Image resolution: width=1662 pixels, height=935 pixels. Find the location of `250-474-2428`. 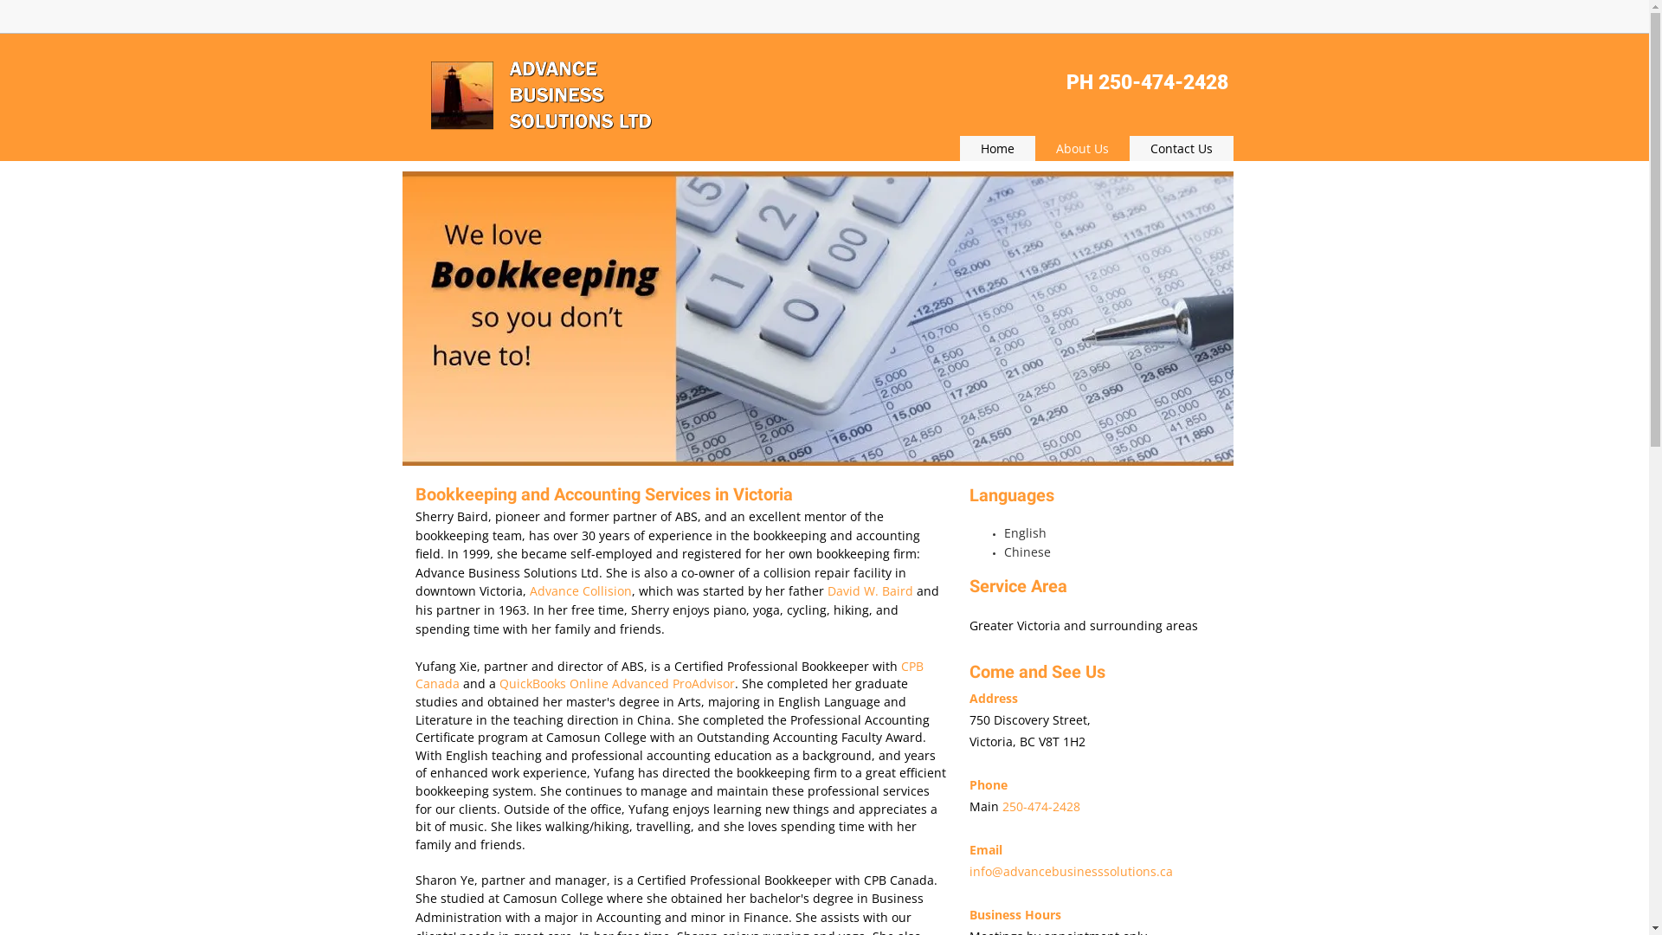

250-474-2428 is located at coordinates (1041, 807).